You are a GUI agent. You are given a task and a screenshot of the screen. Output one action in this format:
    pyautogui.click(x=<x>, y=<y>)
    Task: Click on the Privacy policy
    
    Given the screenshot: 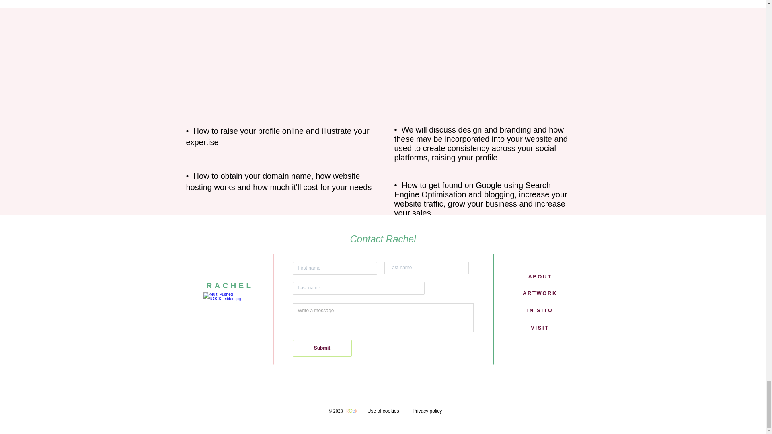 What is the action you would take?
    pyautogui.click(x=427, y=411)
    